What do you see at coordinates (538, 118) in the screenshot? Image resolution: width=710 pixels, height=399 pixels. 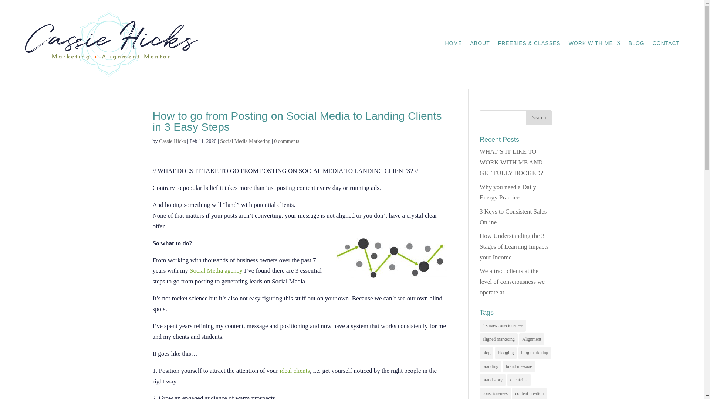 I see `Search` at bounding box center [538, 118].